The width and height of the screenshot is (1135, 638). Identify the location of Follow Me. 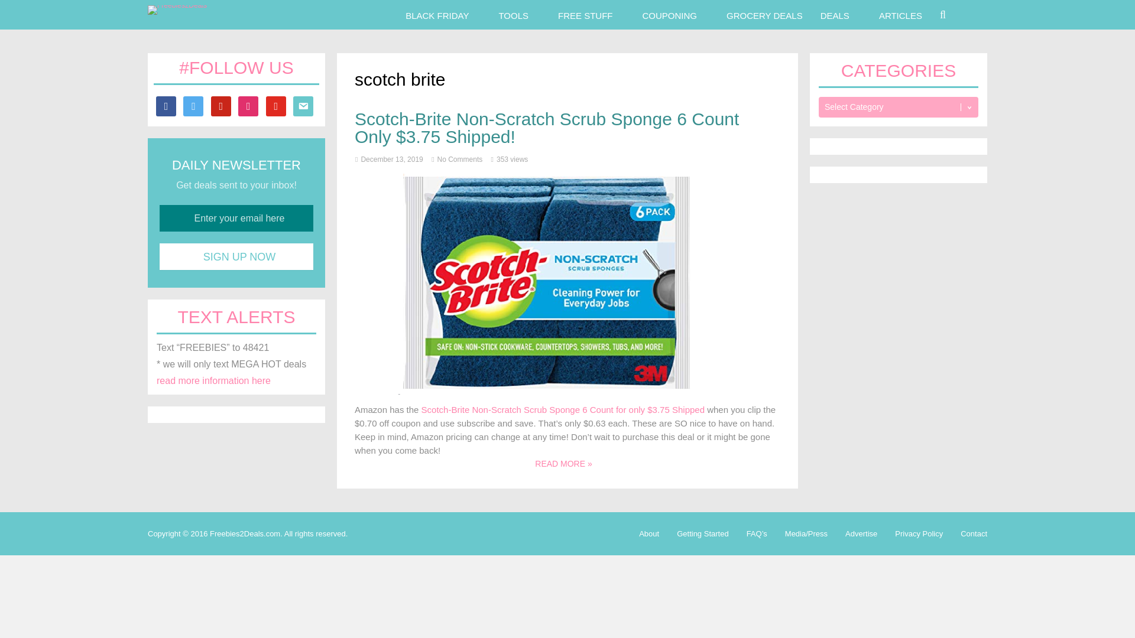
(193, 105).